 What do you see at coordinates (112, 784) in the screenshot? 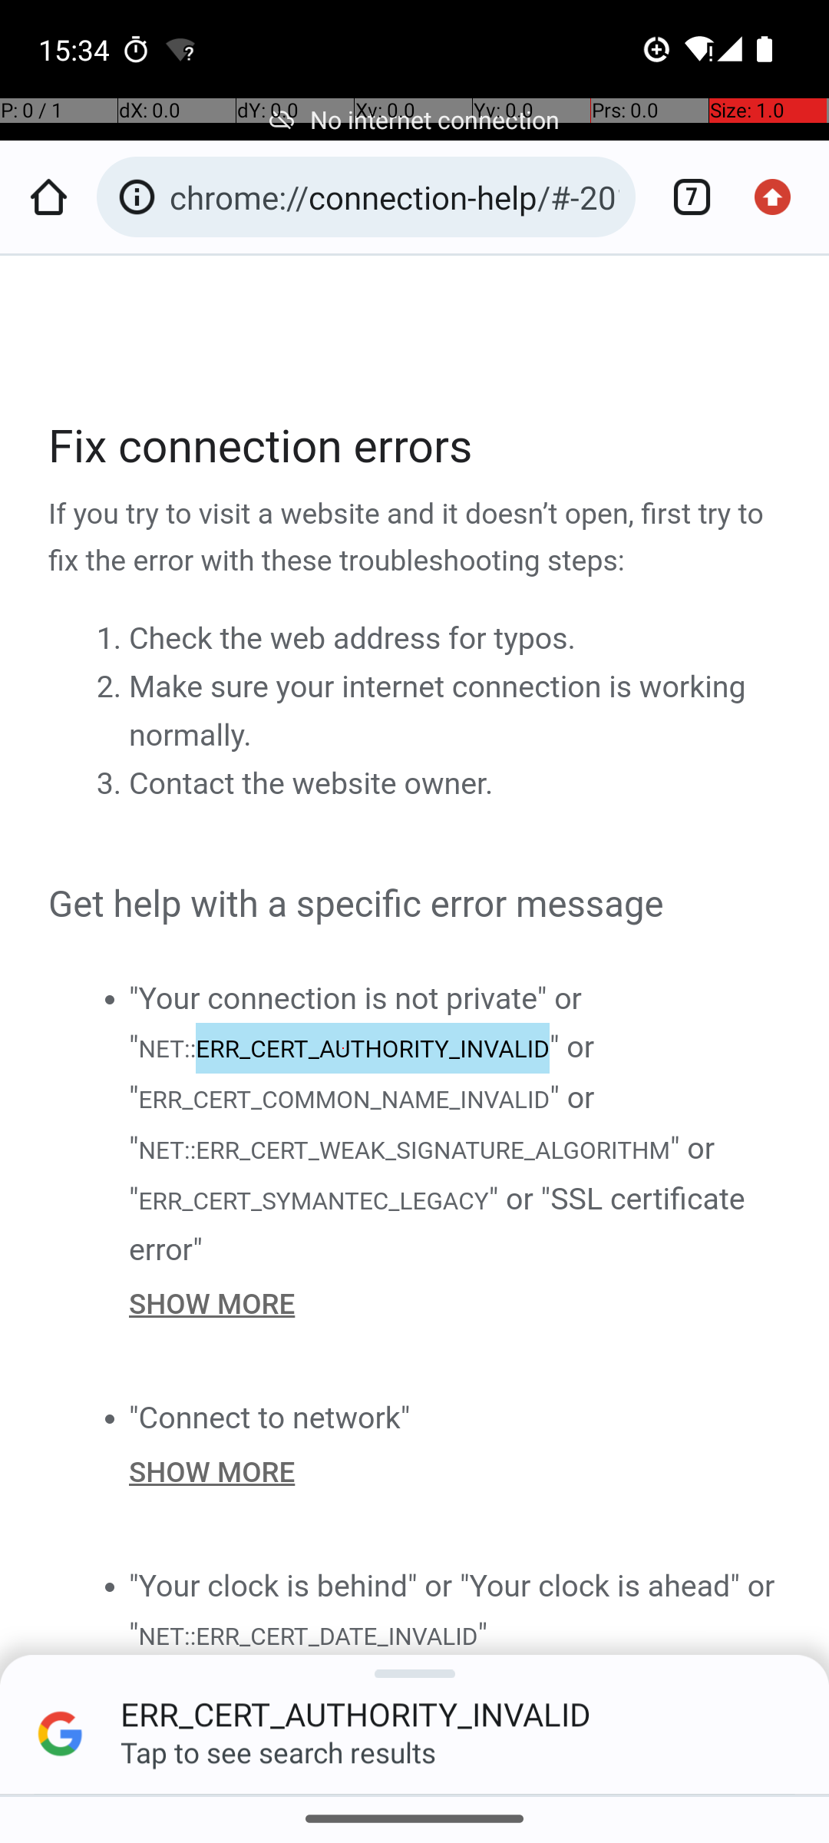
I see `3. ` at bounding box center [112, 784].